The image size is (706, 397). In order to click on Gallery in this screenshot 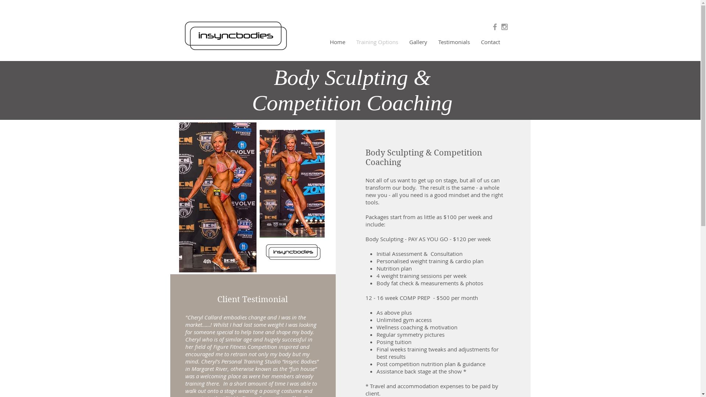, I will do `click(418, 42)`.